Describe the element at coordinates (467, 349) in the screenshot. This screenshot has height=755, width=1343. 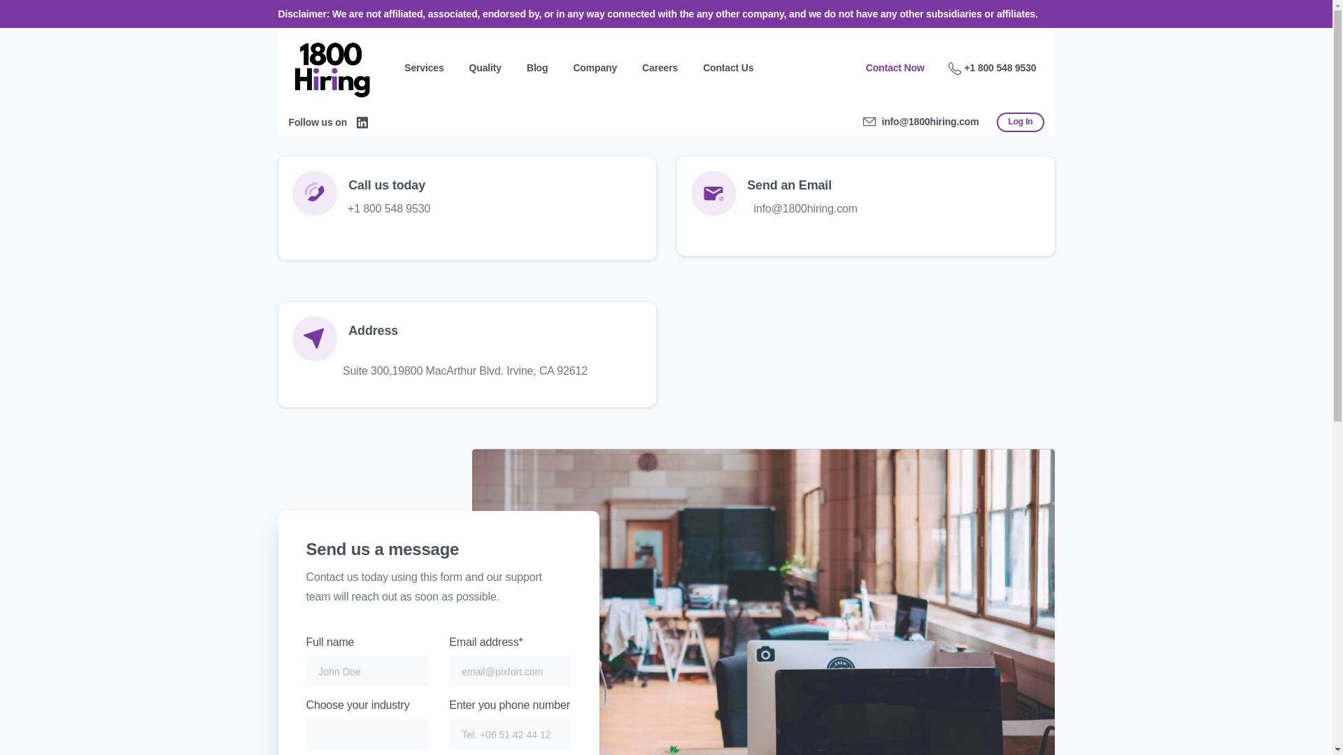
I see `Address` at that location.